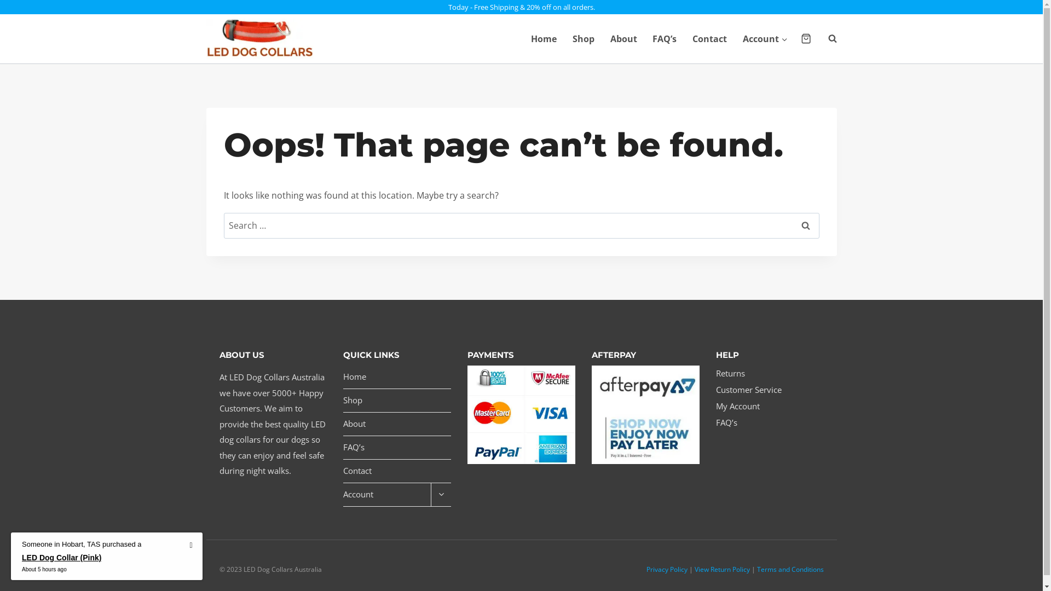 This screenshot has height=591, width=1051. What do you see at coordinates (770, 390) in the screenshot?
I see `Customer Service` at bounding box center [770, 390].